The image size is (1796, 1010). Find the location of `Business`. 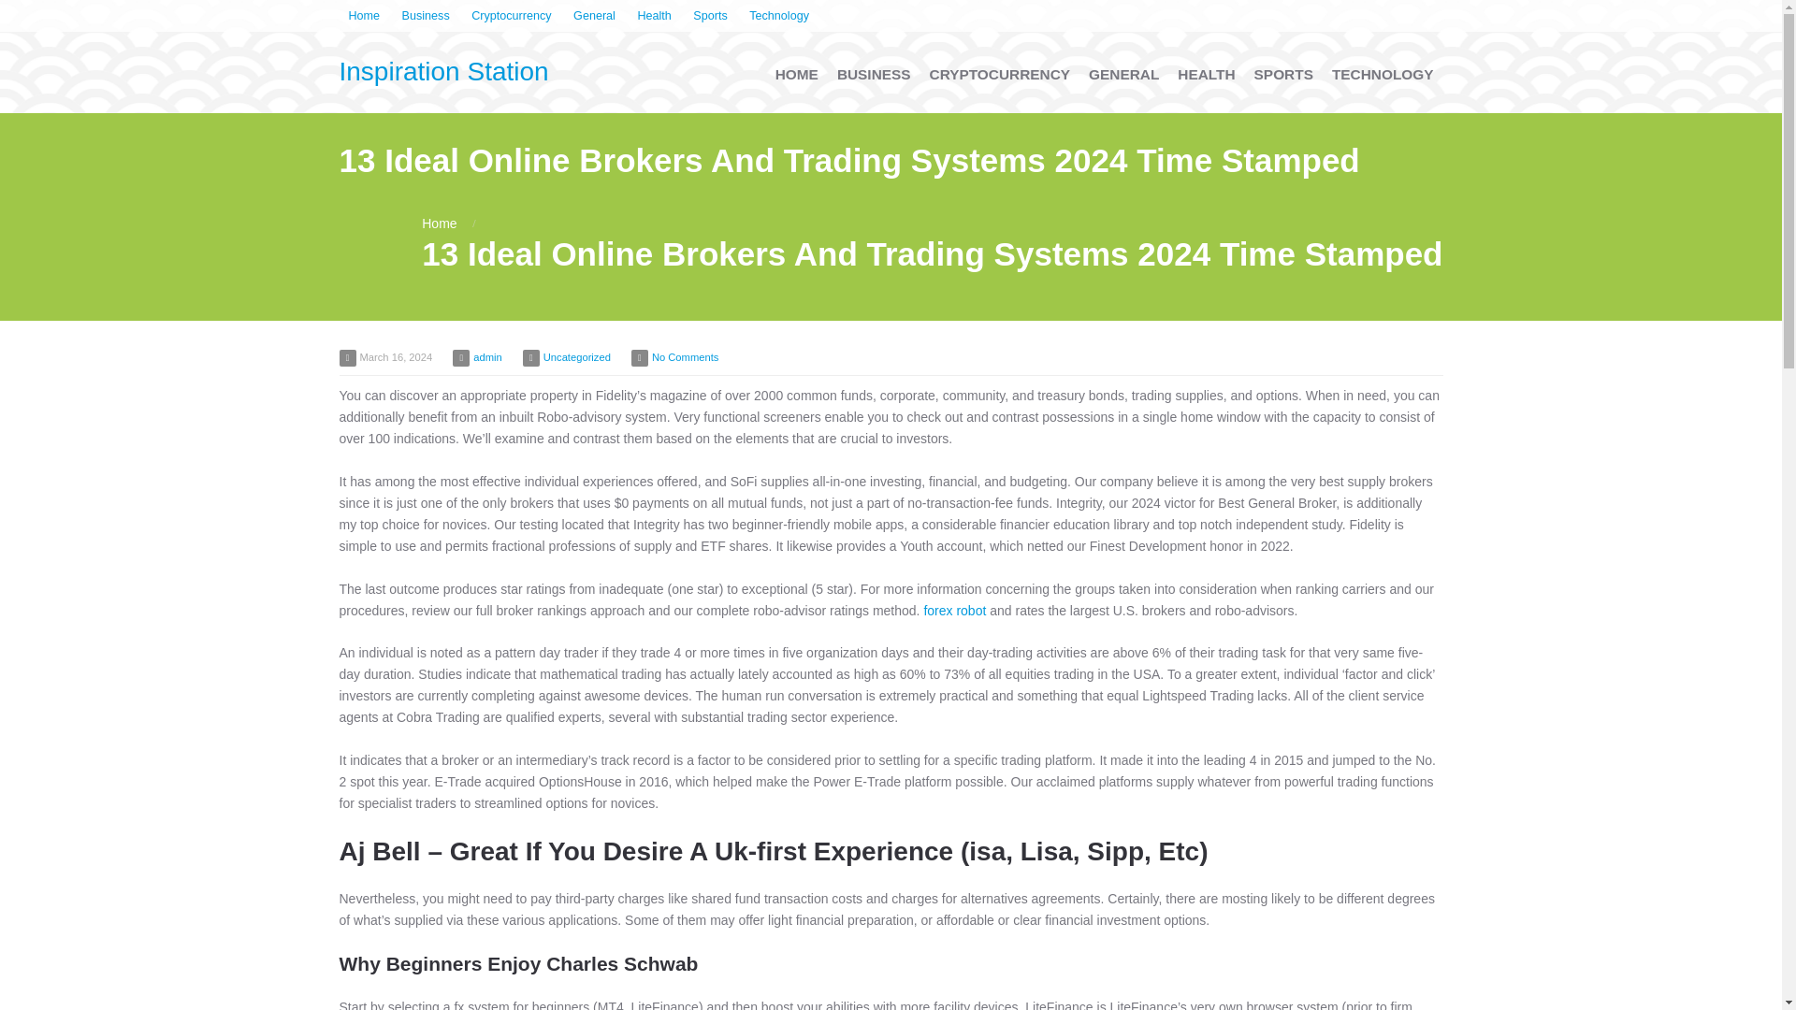

Business is located at coordinates (427, 17).